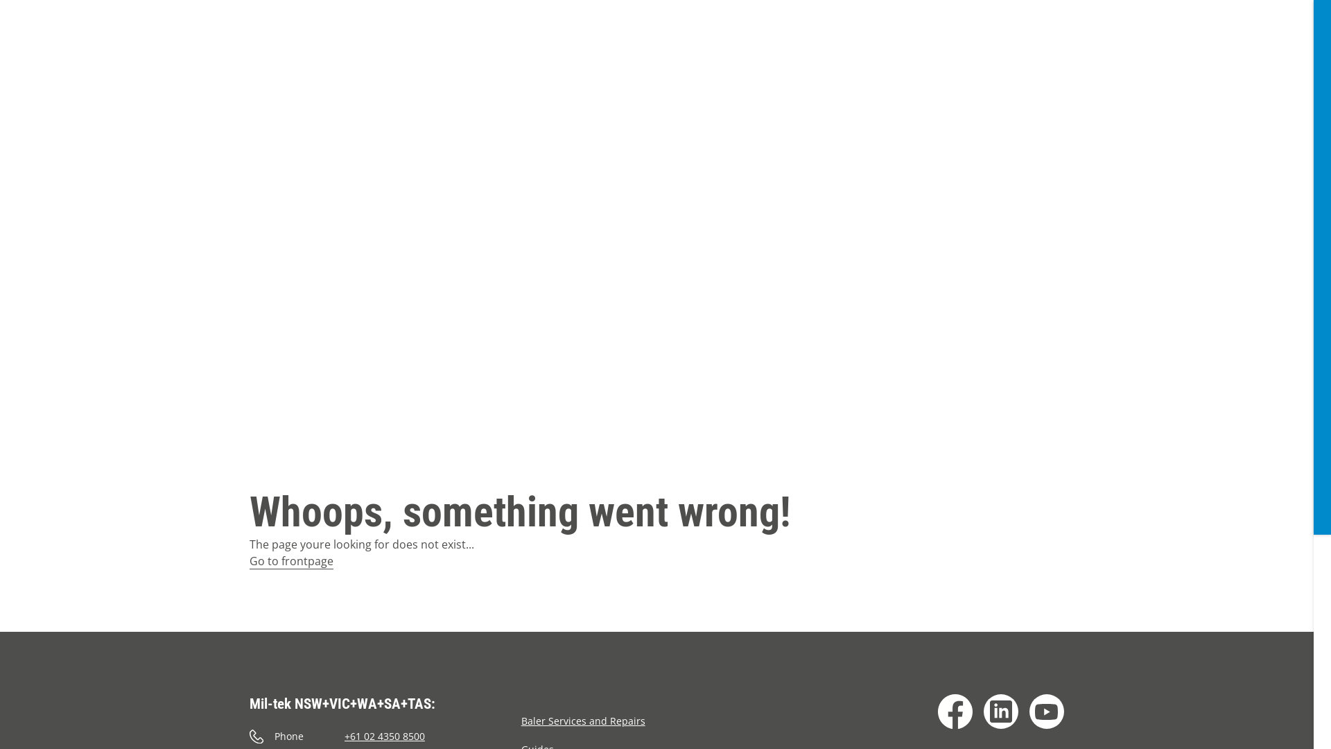 The image size is (1331, 749). Describe the element at coordinates (1047, 712) in the screenshot. I see `YouTube` at that location.